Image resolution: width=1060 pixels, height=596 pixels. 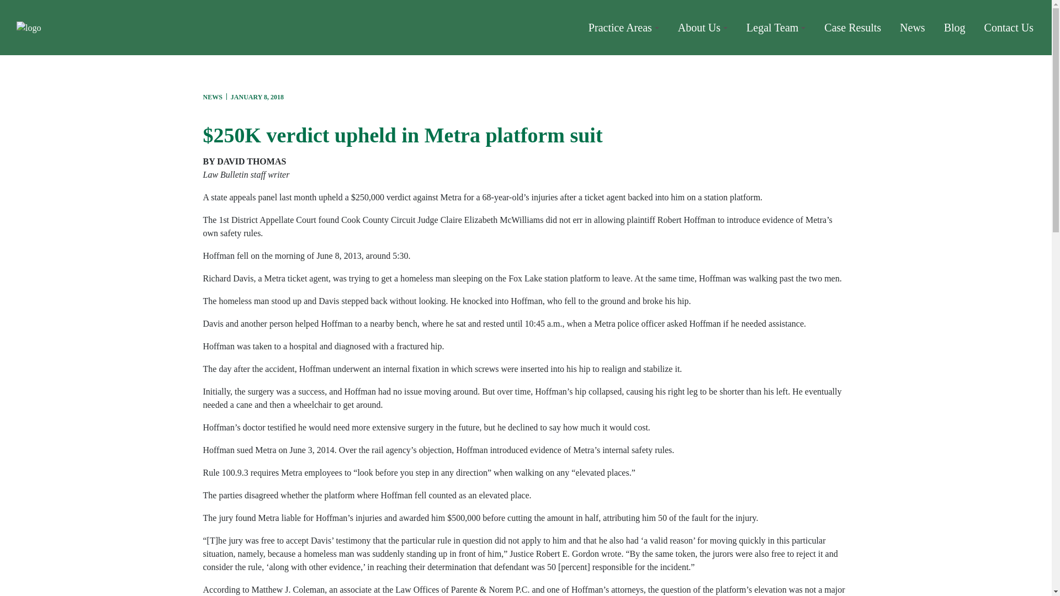 I want to click on About Us, so click(x=702, y=28).